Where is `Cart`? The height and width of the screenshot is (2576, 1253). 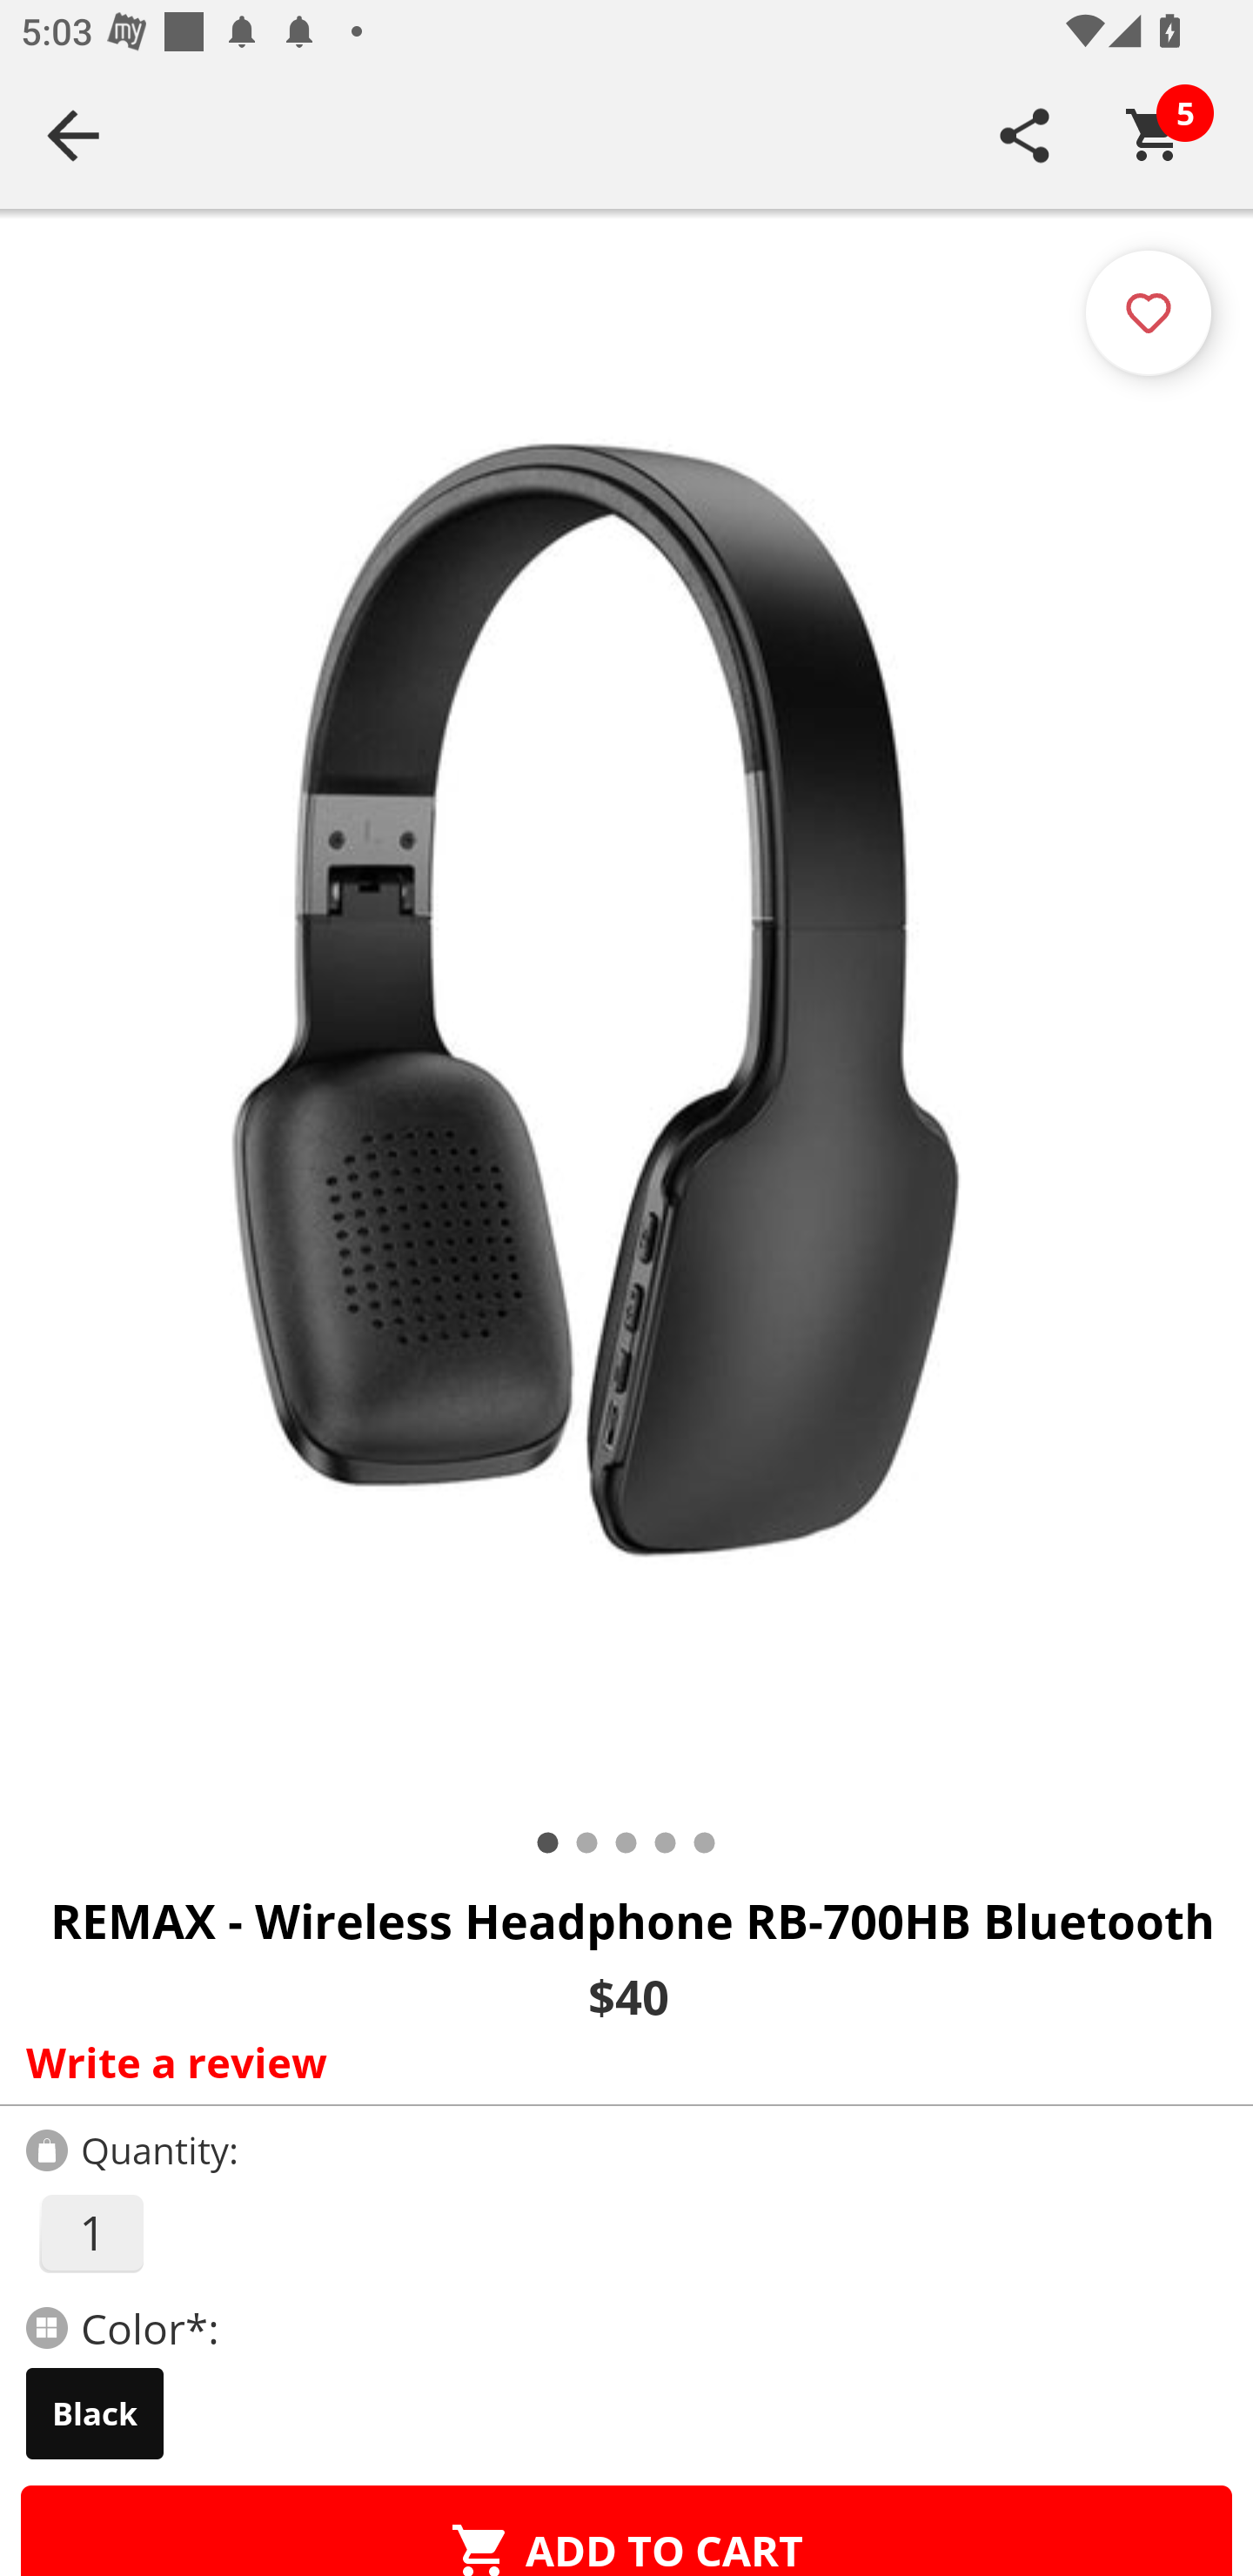
Cart is located at coordinates (1155, 135).